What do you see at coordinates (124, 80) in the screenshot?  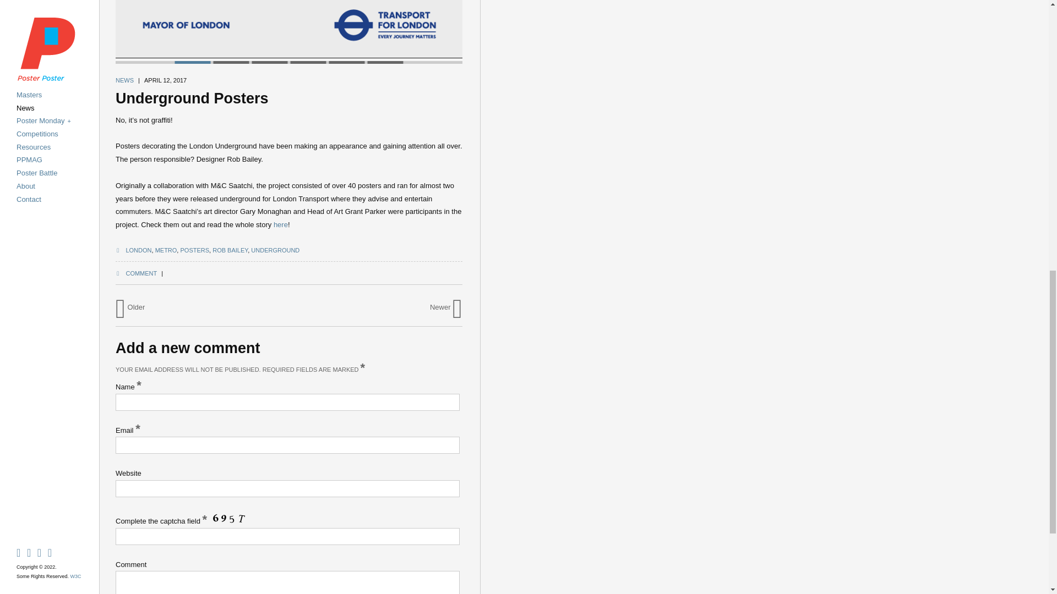 I see `NEWS` at bounding box center [124, 80].